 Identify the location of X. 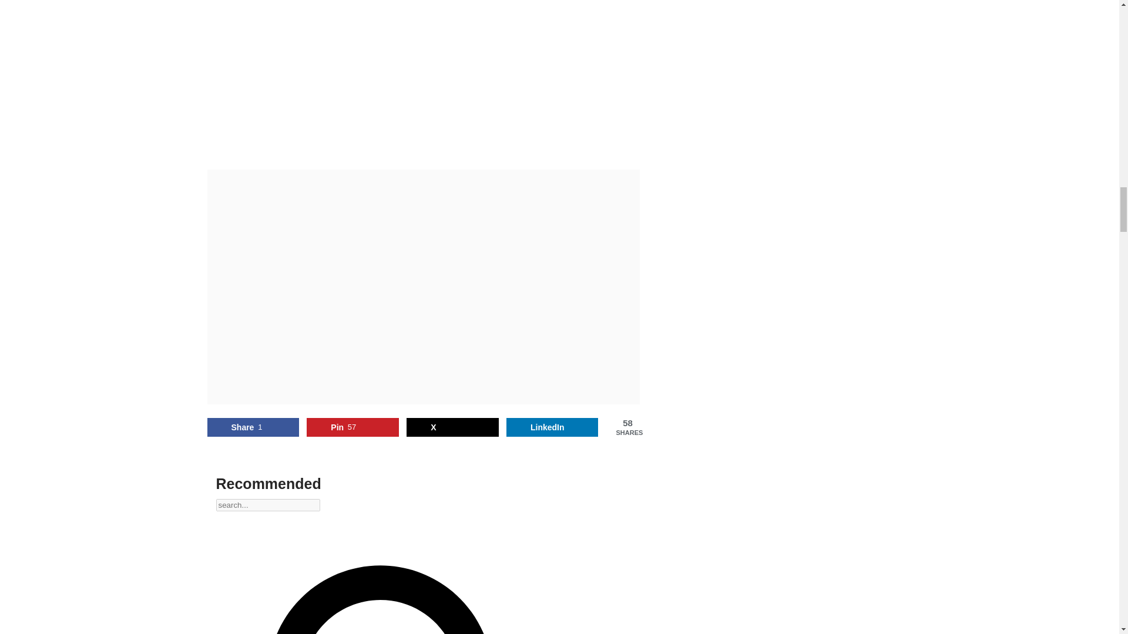
(352, 427).